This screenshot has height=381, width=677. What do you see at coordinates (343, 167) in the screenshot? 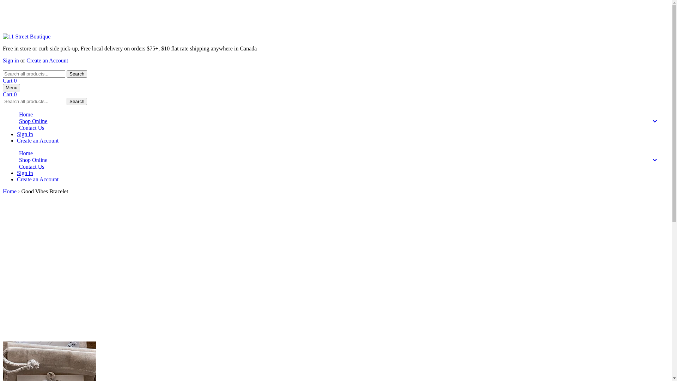
I see `Contact Us` at bounding box center [343, 167].